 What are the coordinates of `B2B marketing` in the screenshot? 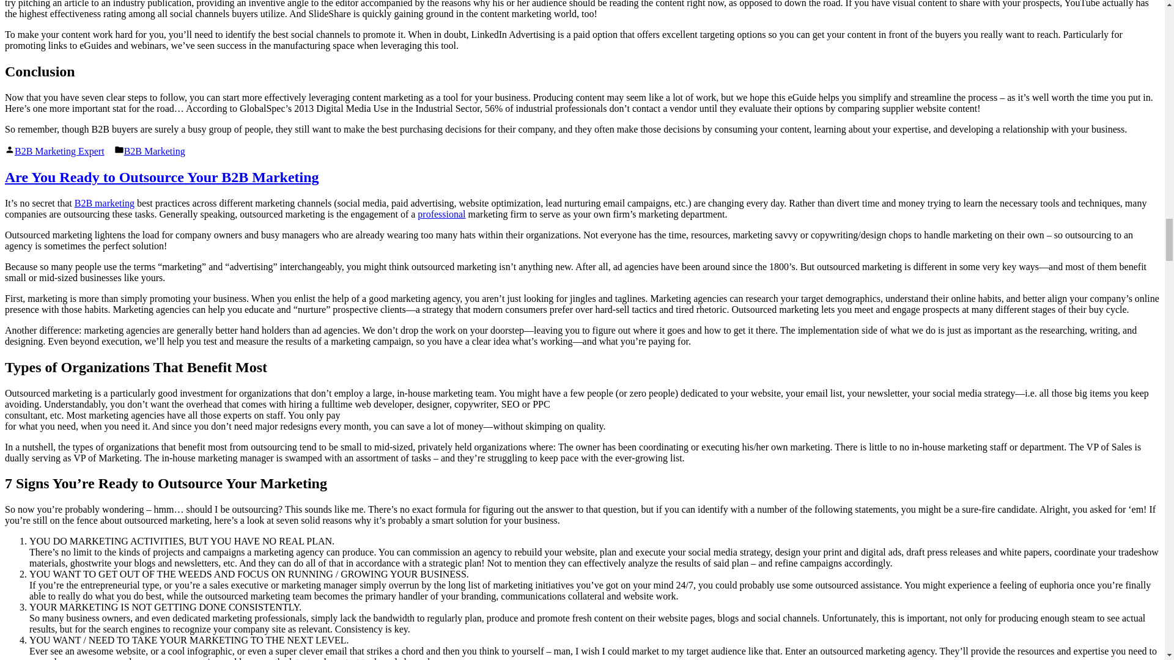 It's located at (105, 203).